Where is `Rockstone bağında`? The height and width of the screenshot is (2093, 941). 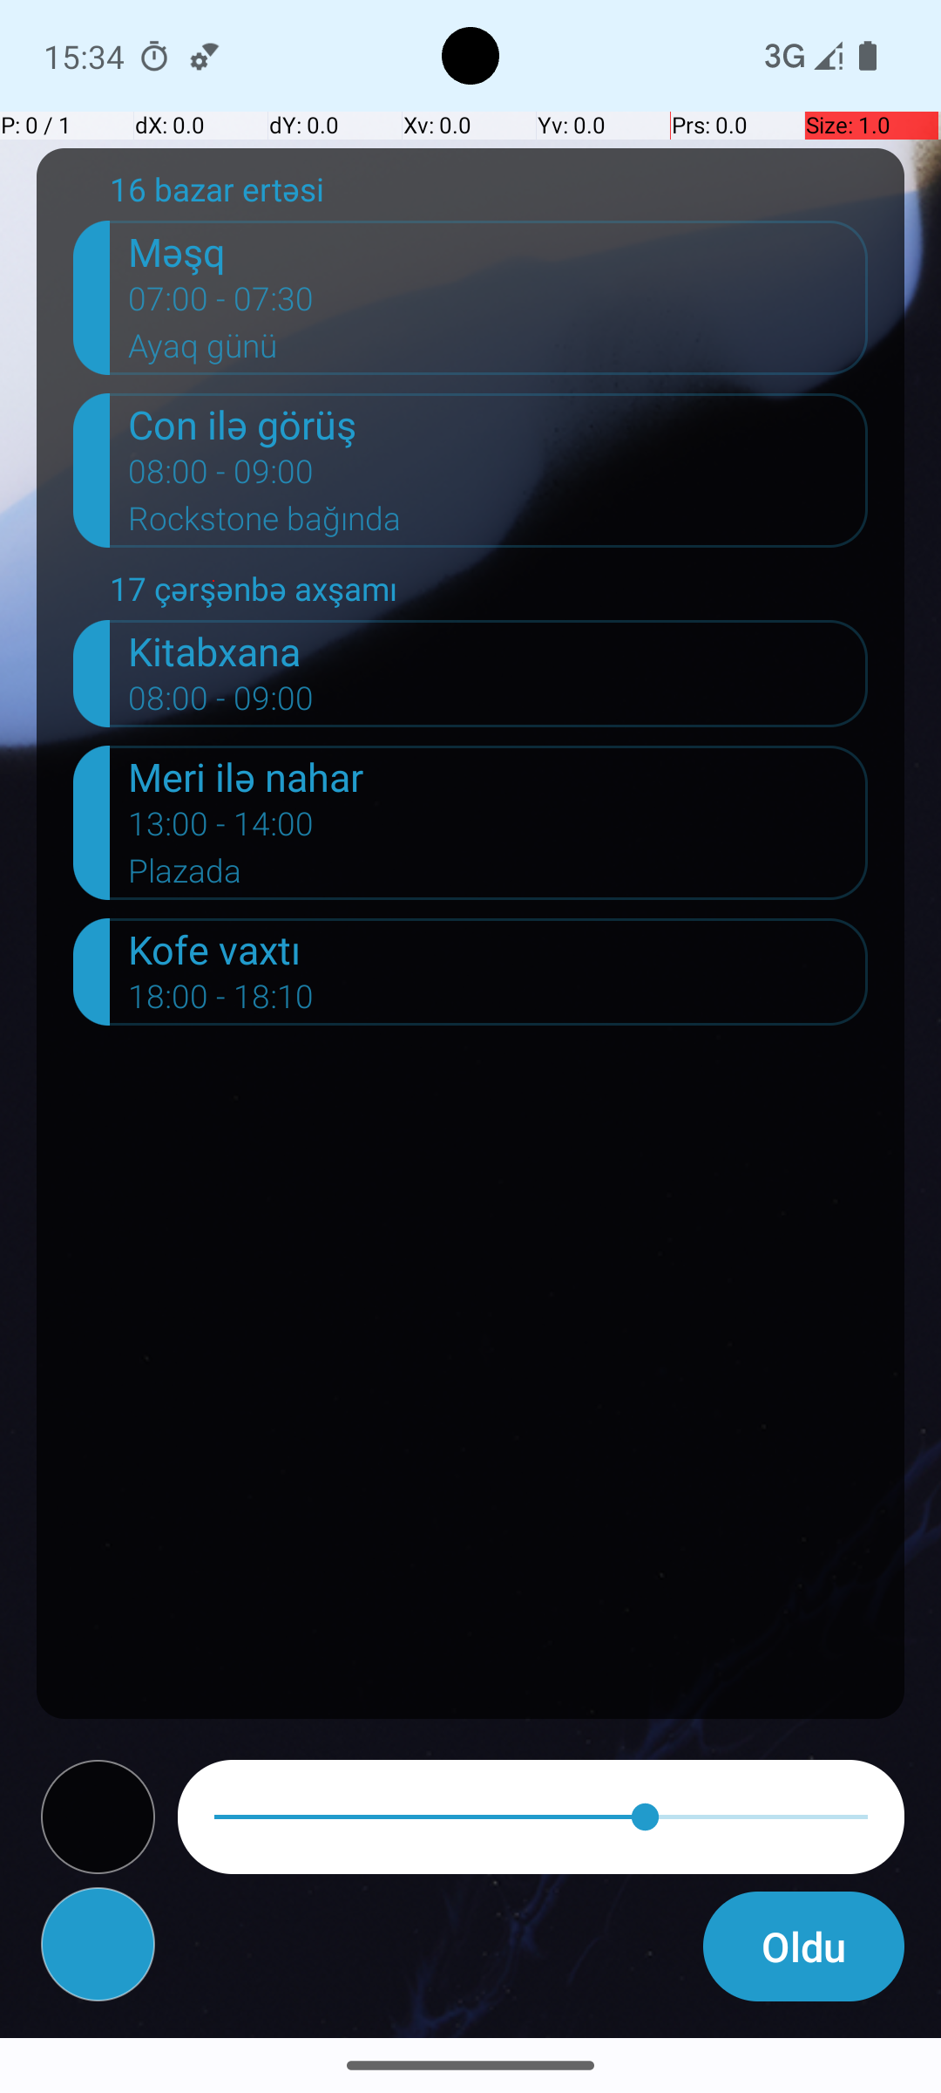
Rockstone bağında is located at coordinates (498, 524).